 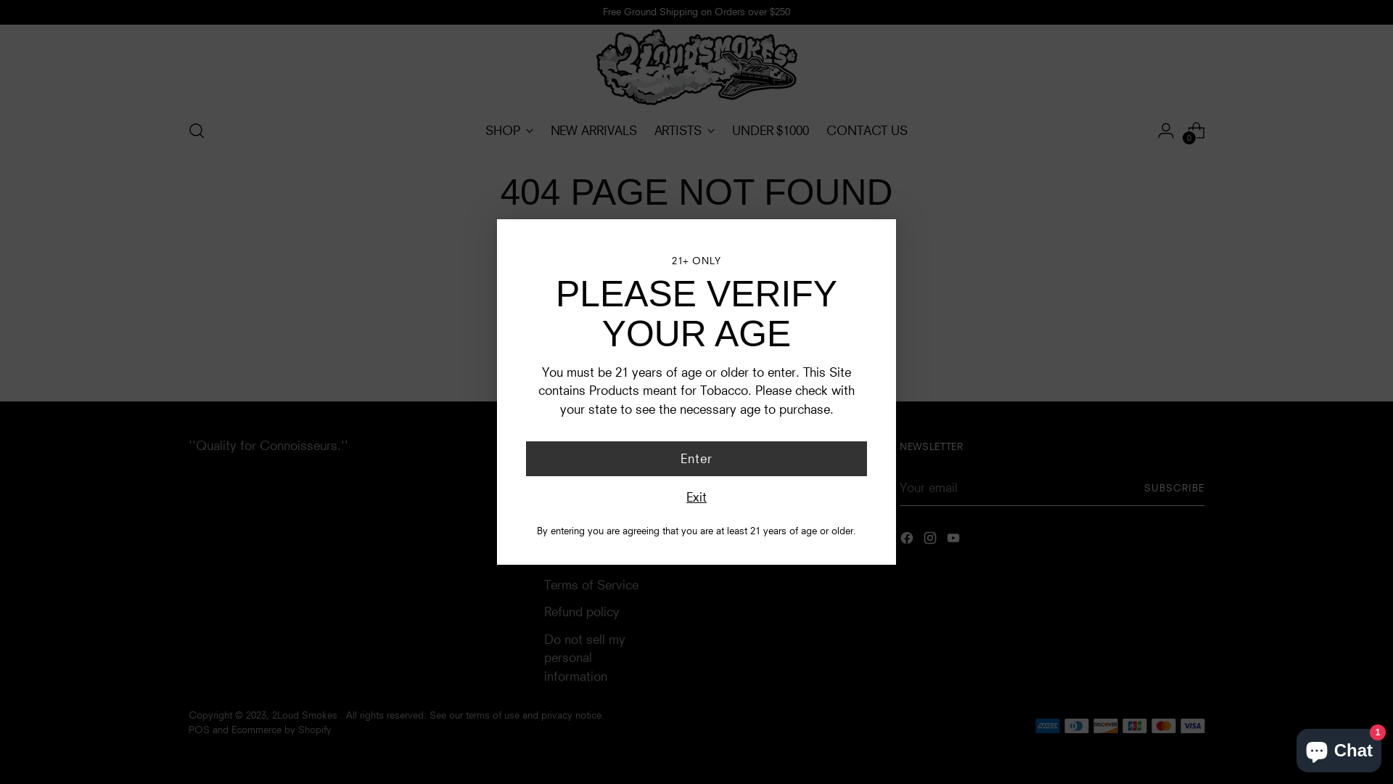 I want to click on 0, so click(x=1196, y=131).